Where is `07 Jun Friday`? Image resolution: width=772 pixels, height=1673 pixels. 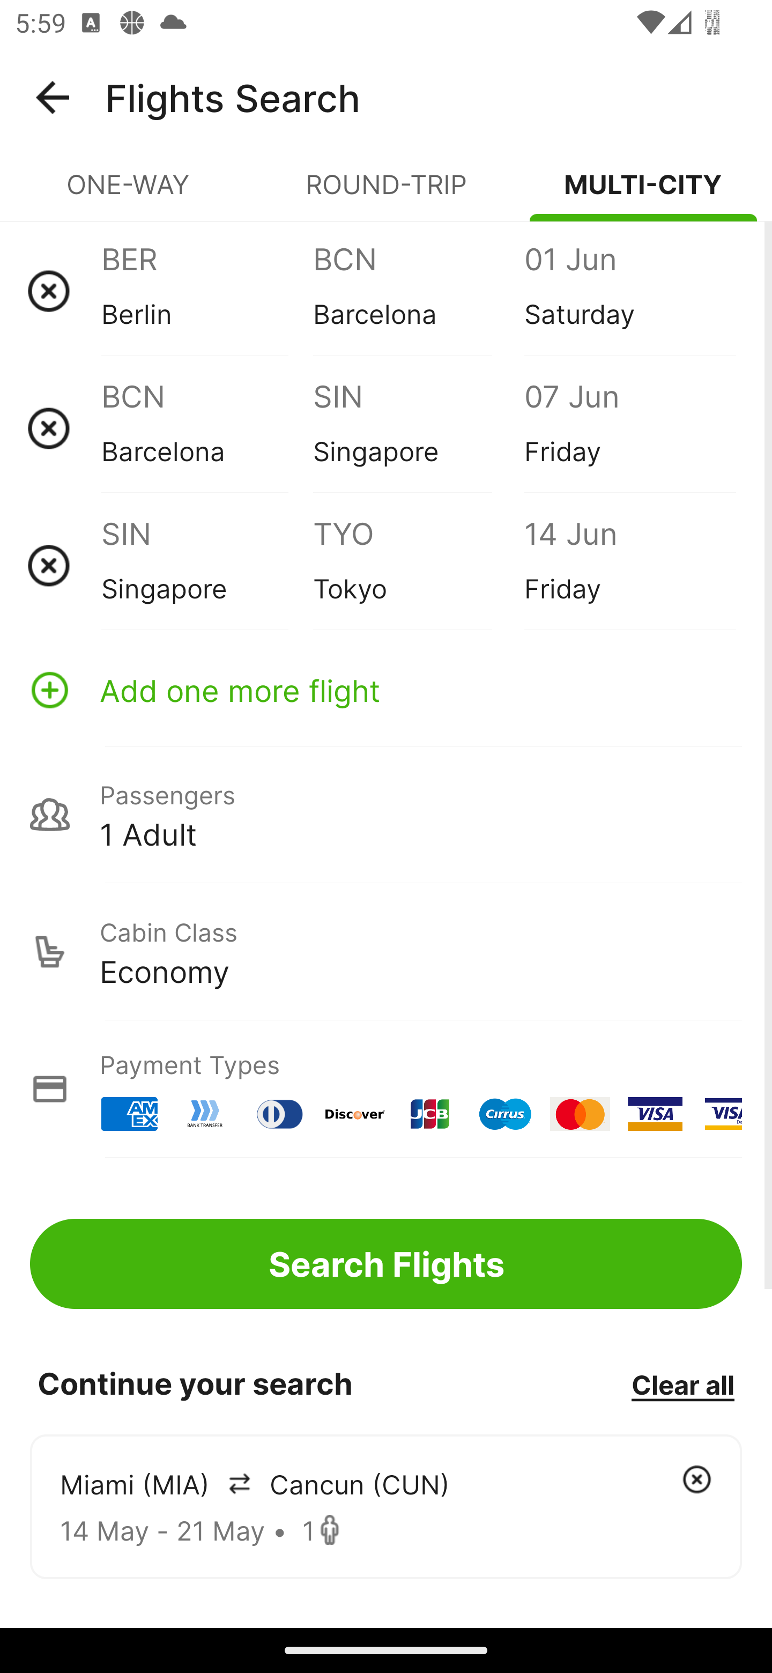
07 Jun Friday is located at coordinates (629, 428).